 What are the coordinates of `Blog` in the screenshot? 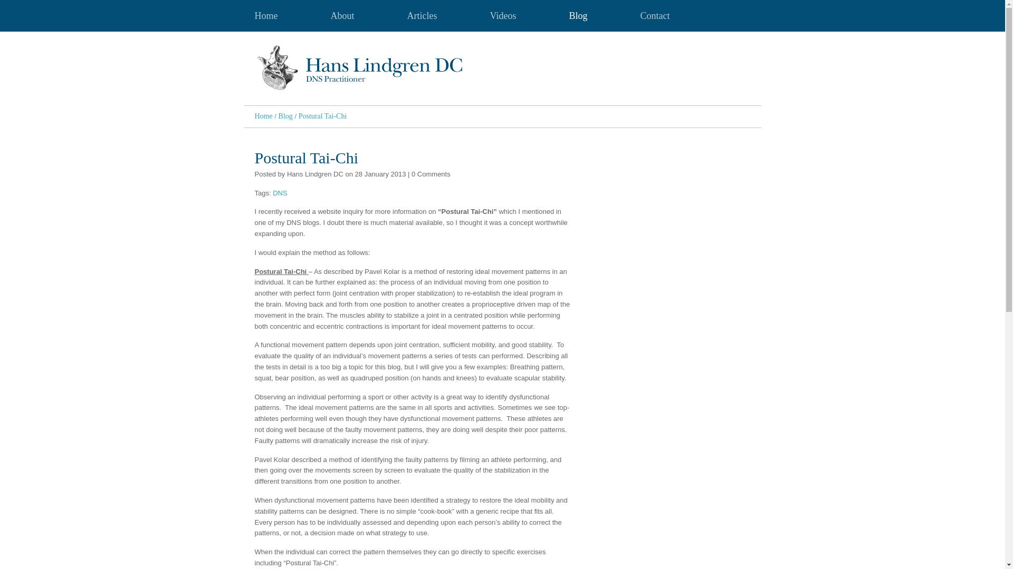 It's located at (285, 116).